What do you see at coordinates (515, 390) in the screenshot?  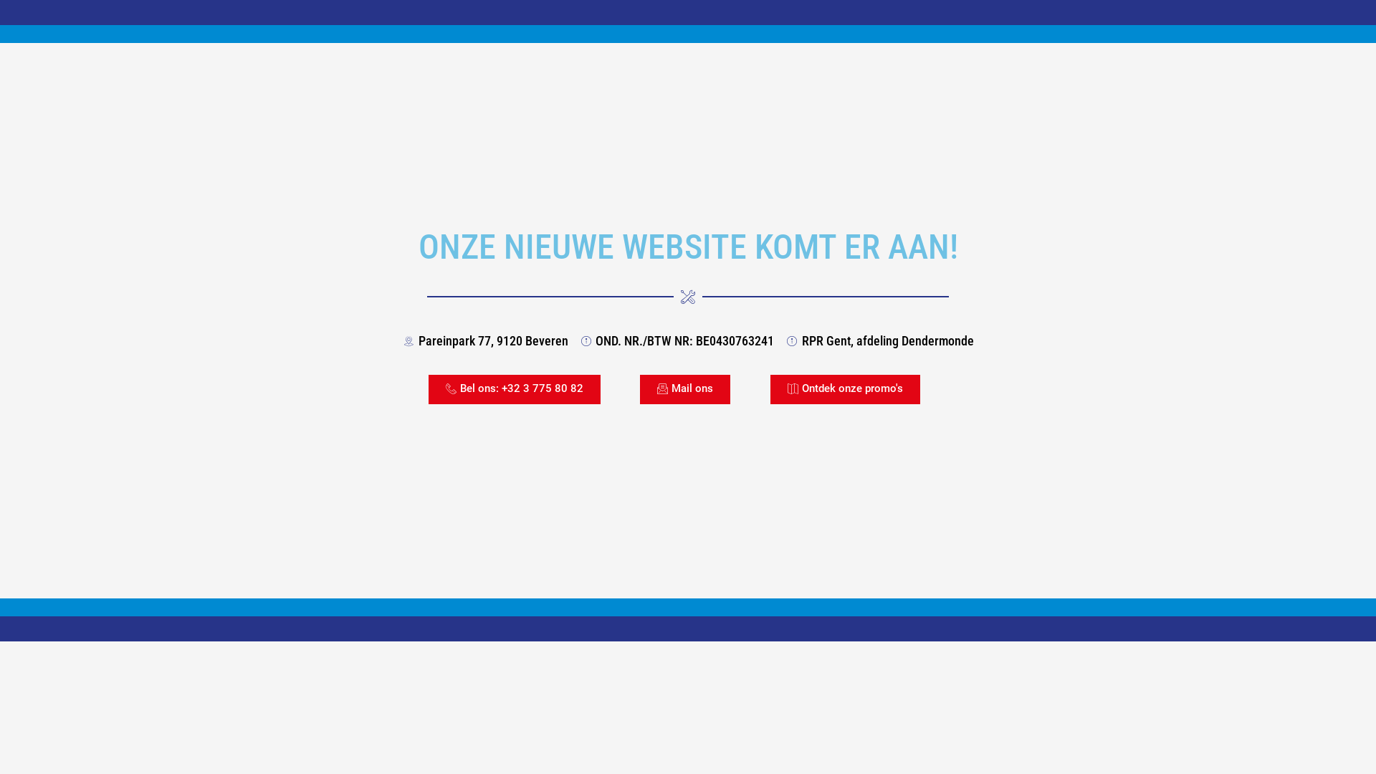 I see `Bel ons: +32 3 775 80 82` at bounding box center [515, 390].